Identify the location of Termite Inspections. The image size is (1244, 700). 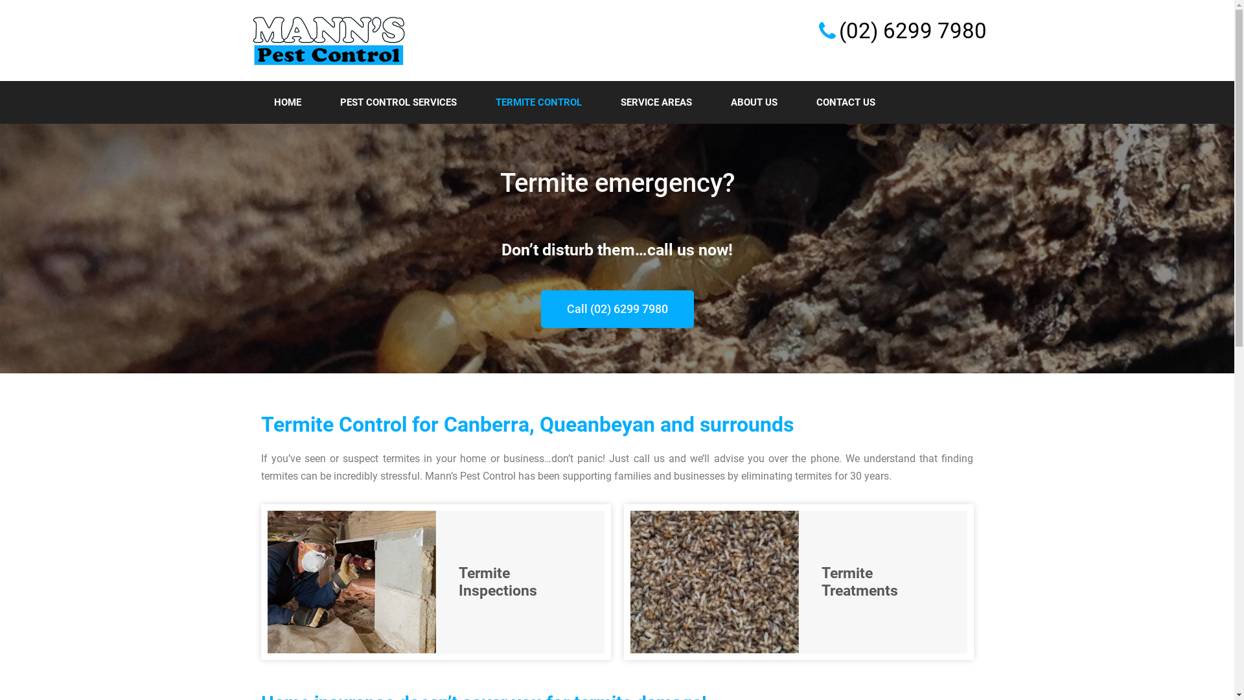
(435, 582).